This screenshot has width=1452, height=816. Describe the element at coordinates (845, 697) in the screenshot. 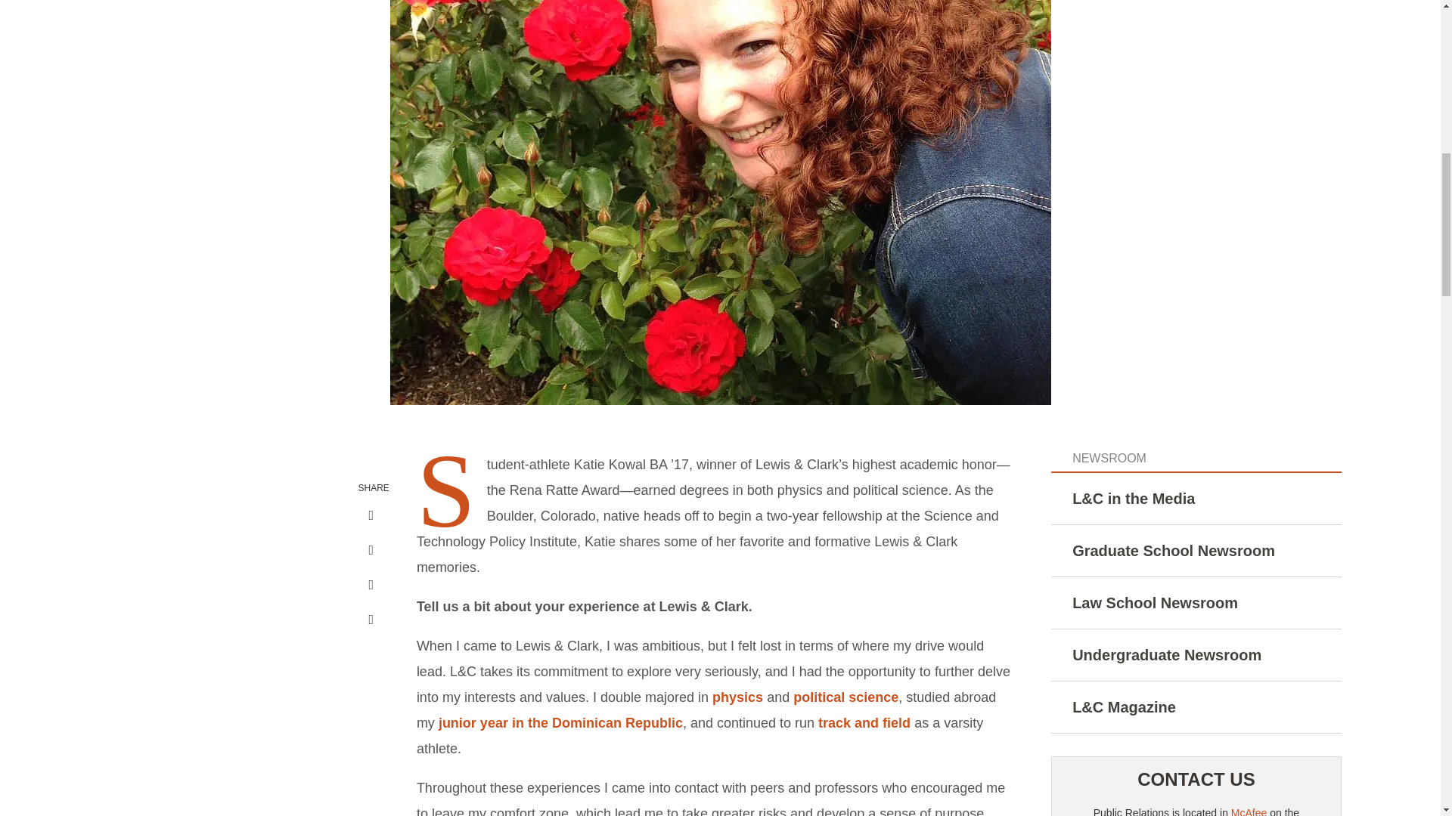

I see `political science` at that location.